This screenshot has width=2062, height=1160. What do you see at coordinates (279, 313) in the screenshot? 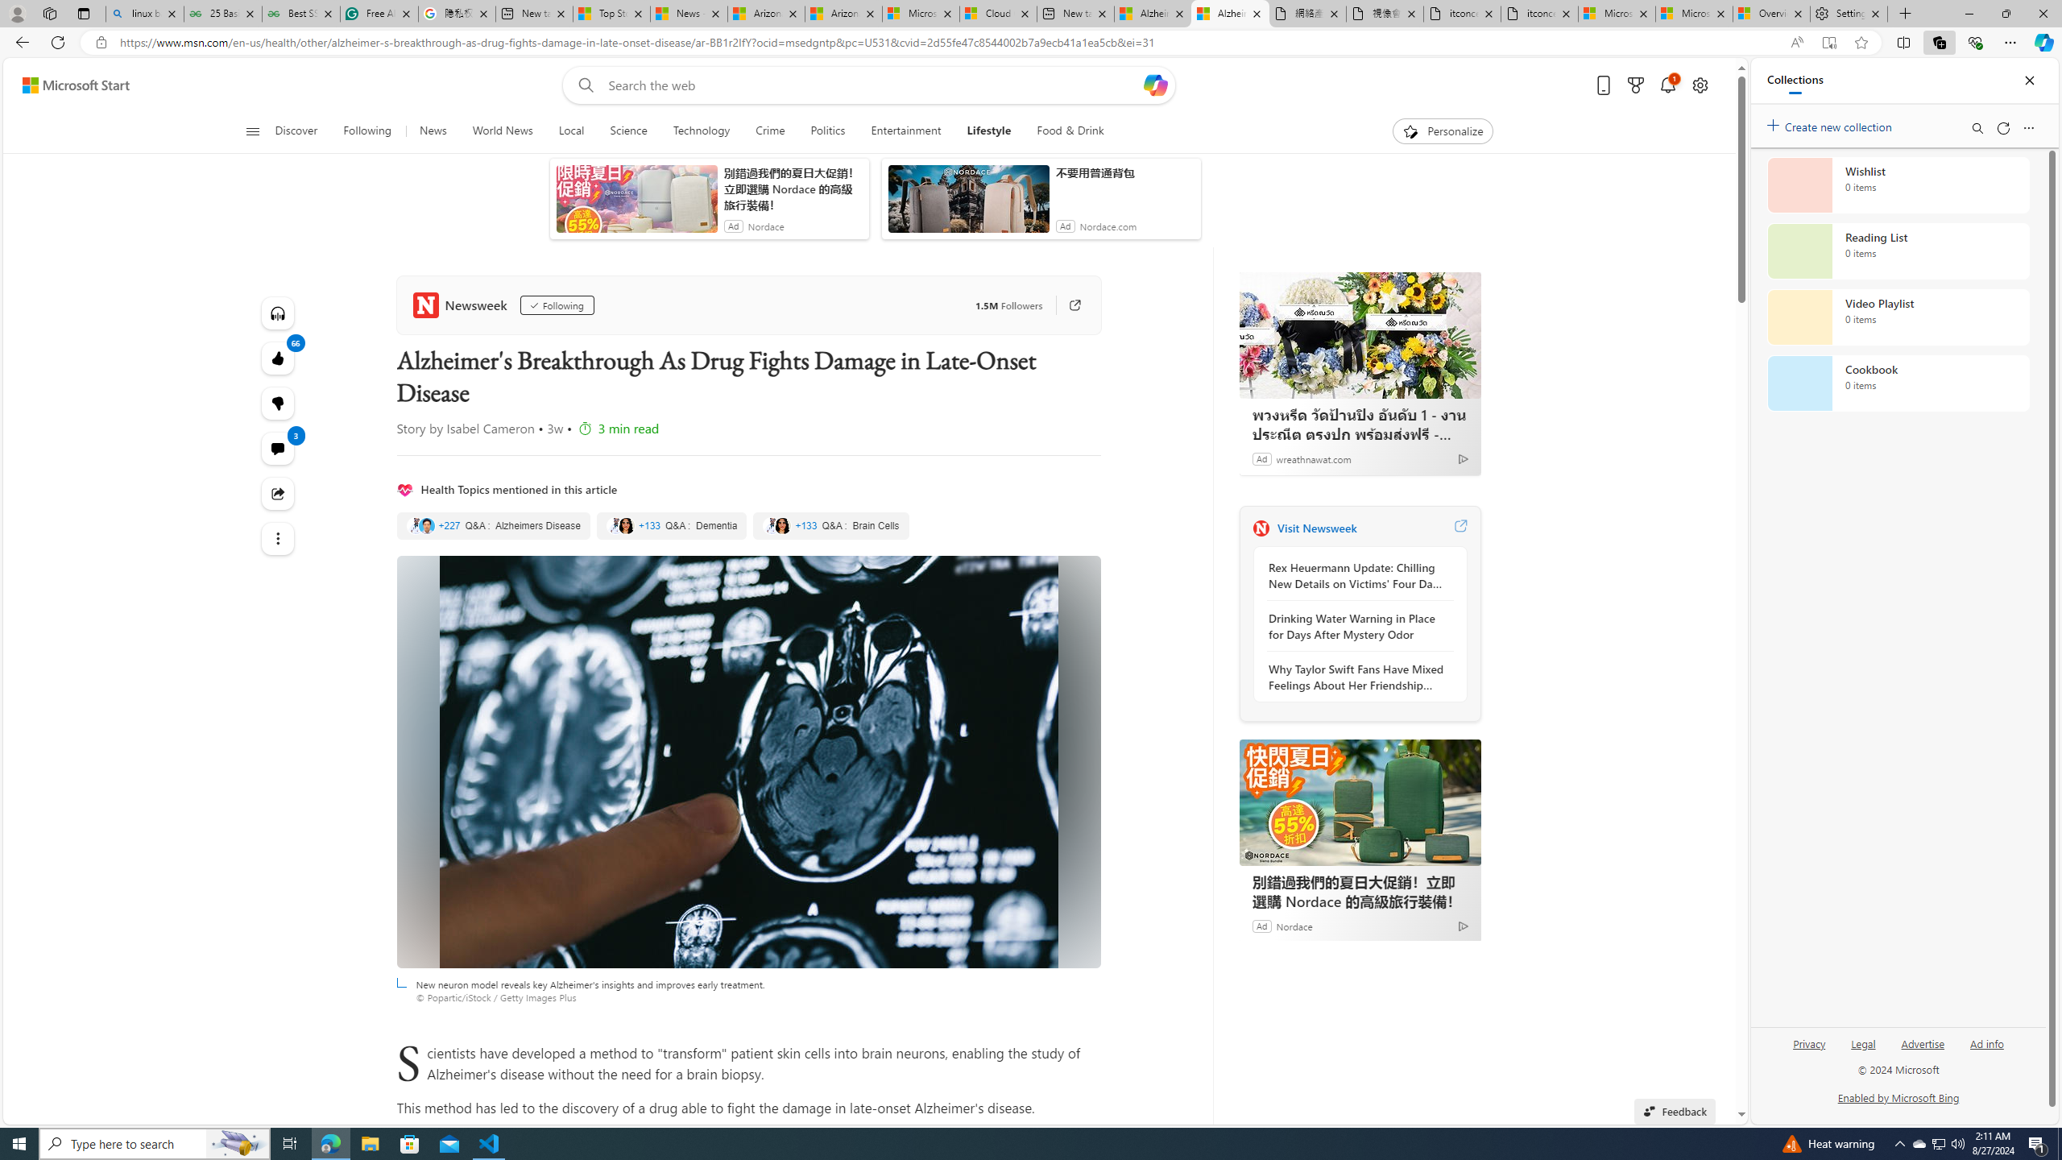
I see `Listen to this article` at bounding box center [279, 313].